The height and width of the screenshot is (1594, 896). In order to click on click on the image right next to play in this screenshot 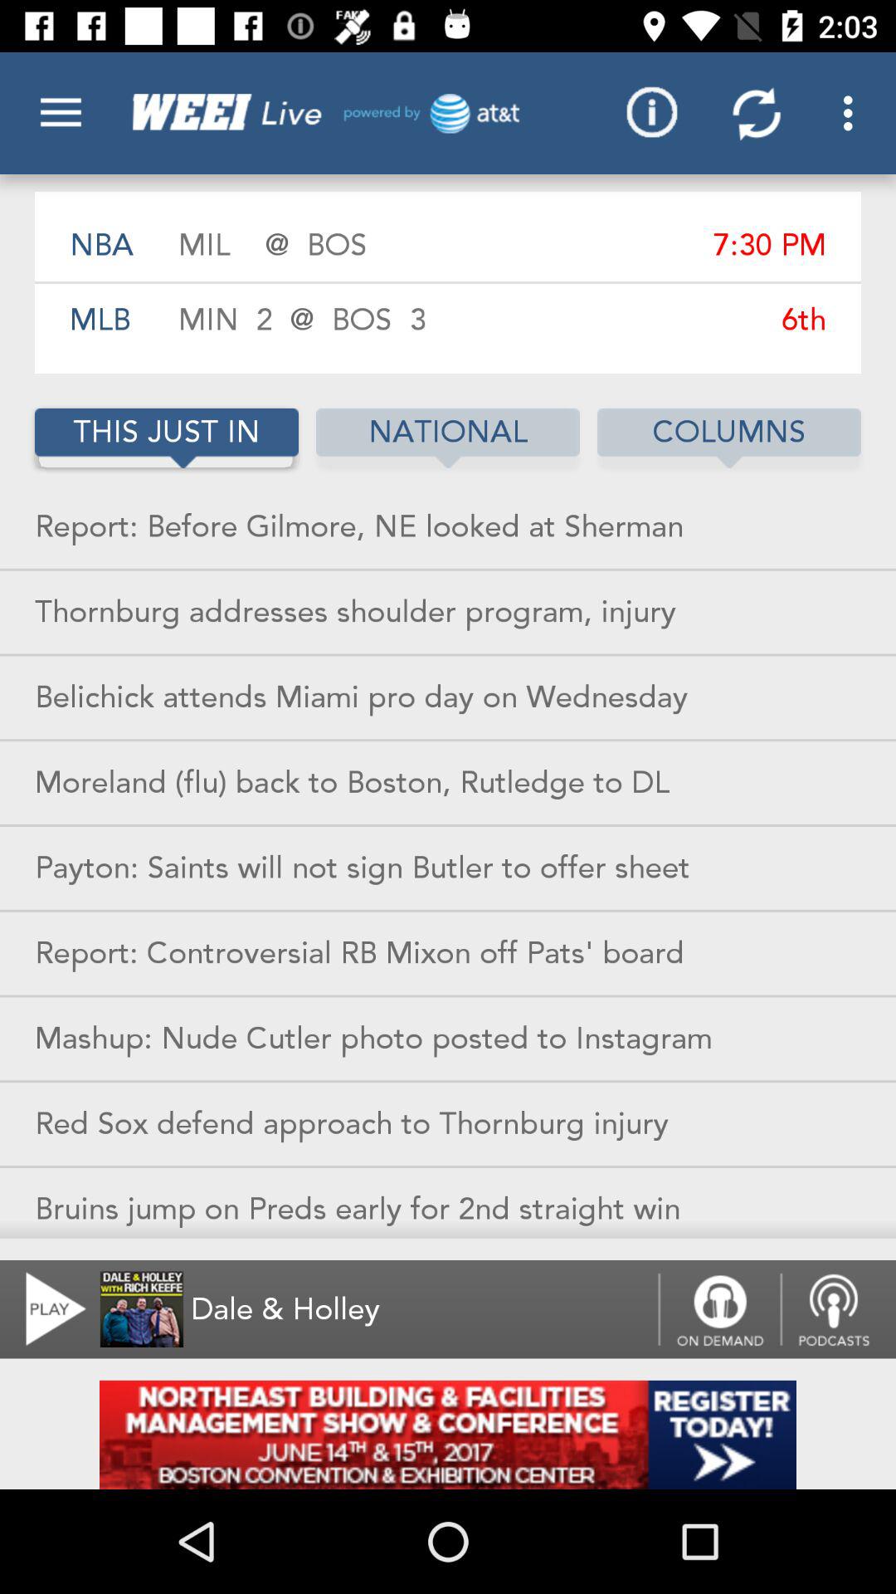, I will do `click(142, 1310)`.